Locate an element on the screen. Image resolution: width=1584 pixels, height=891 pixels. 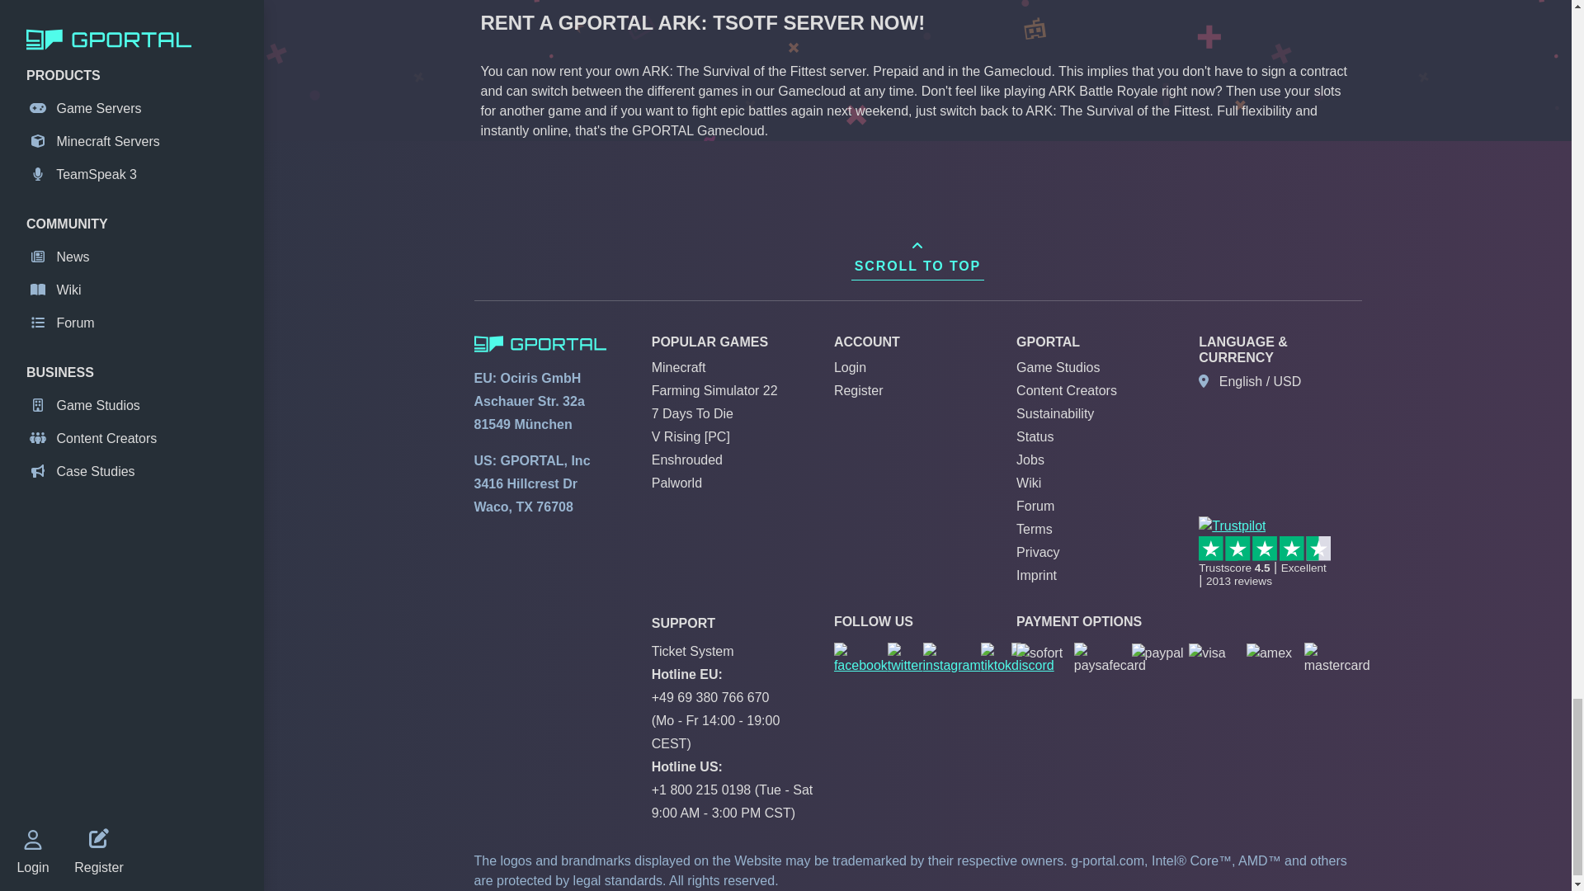
Farming Simulator 22 is located at coordinates (714, 390).